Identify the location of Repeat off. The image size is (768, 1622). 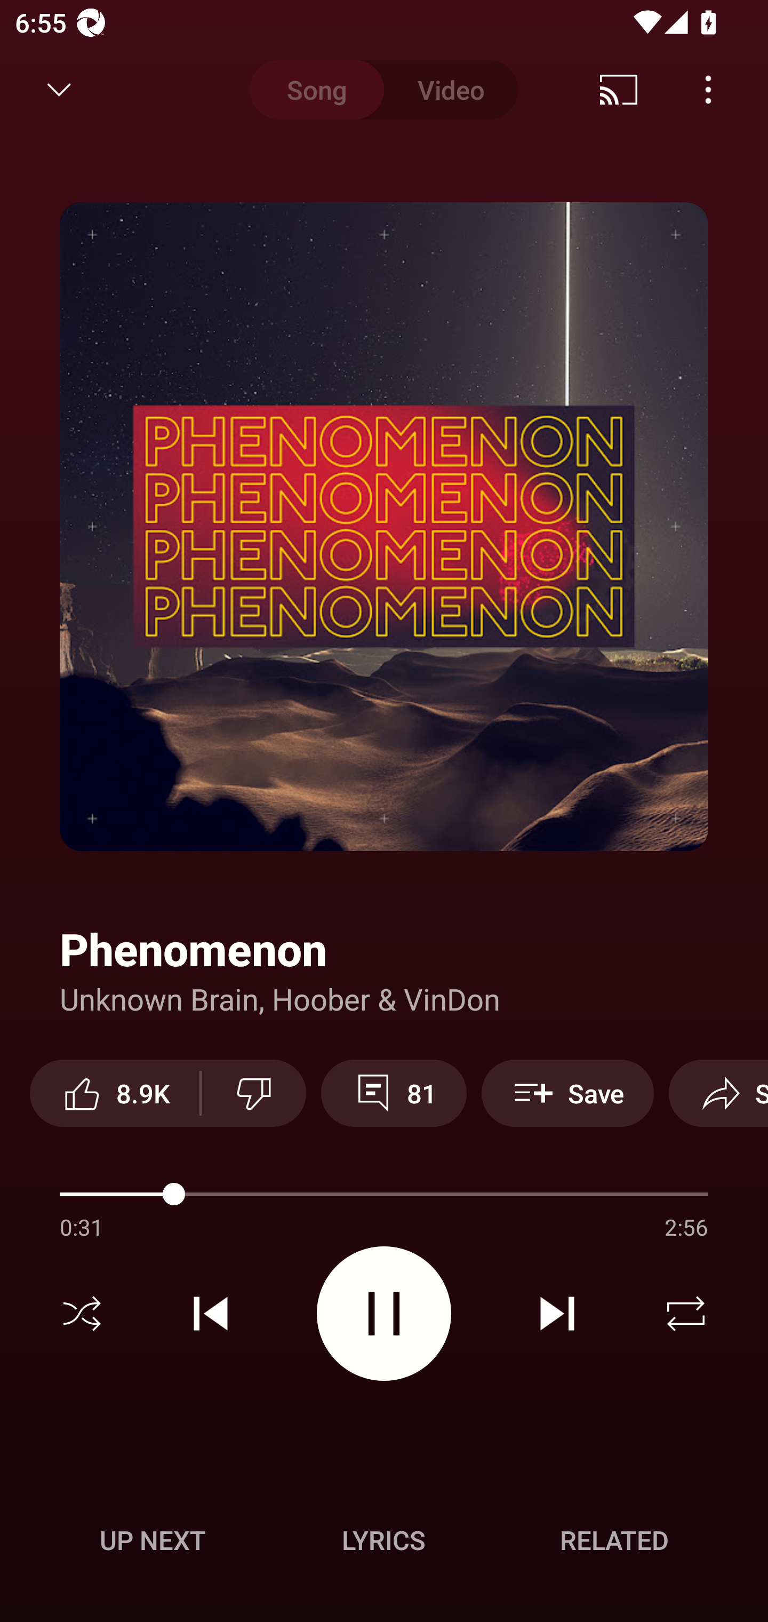
(686, 1314).